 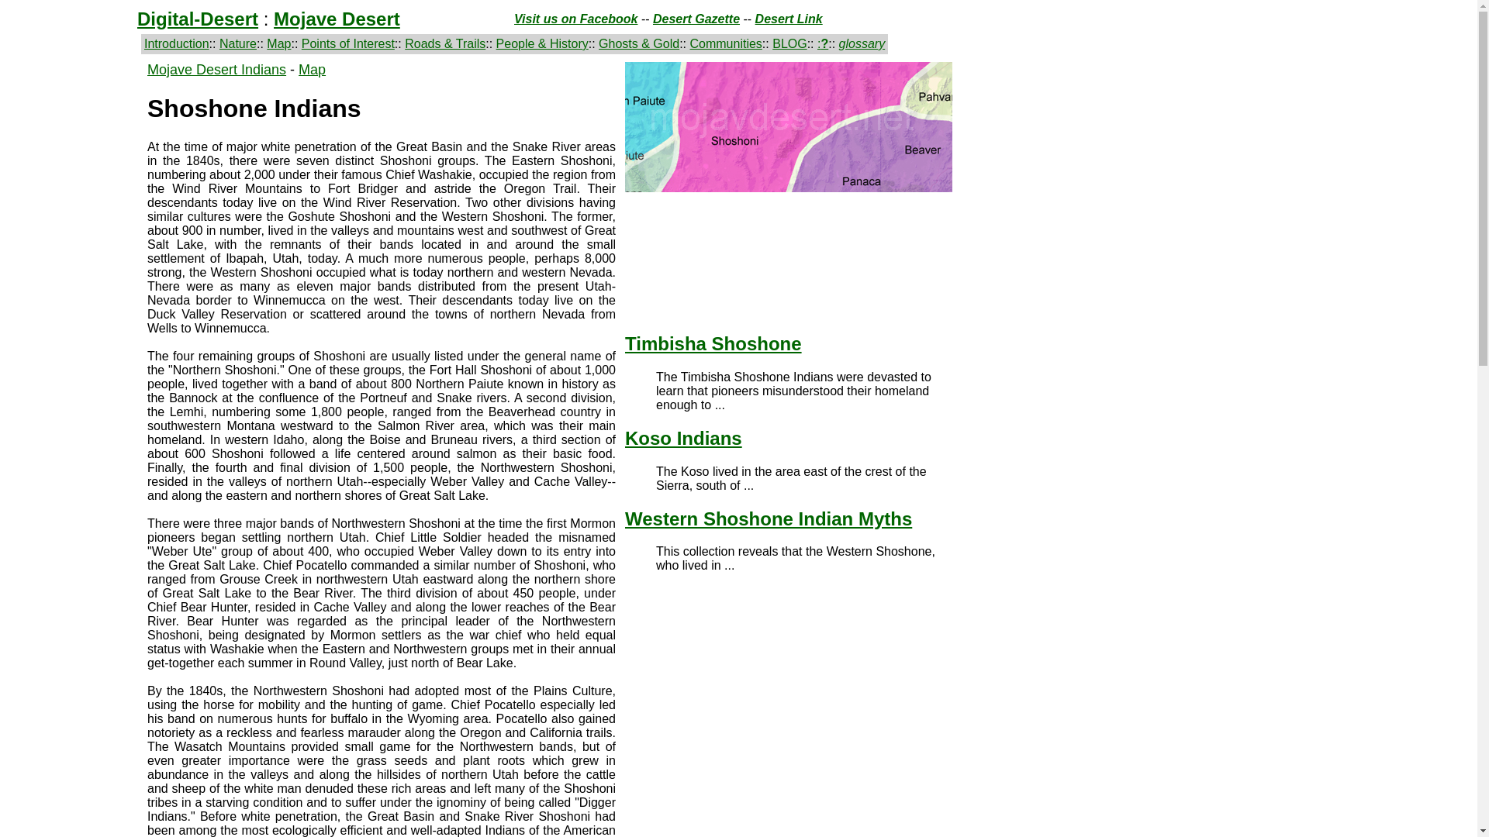 What do you see at coordinates (696, 19) in the screenshot?
I see `Desert Gazette` at bounding box center [696, 19].